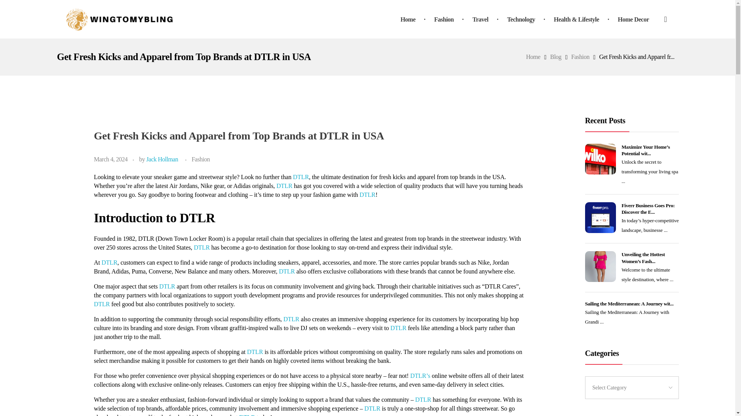 This screenshot has height=416, width=741. What do you see at coordinates (202, 247) in the screenshot?
I see `DTLR` at bounding box center [202, 247].